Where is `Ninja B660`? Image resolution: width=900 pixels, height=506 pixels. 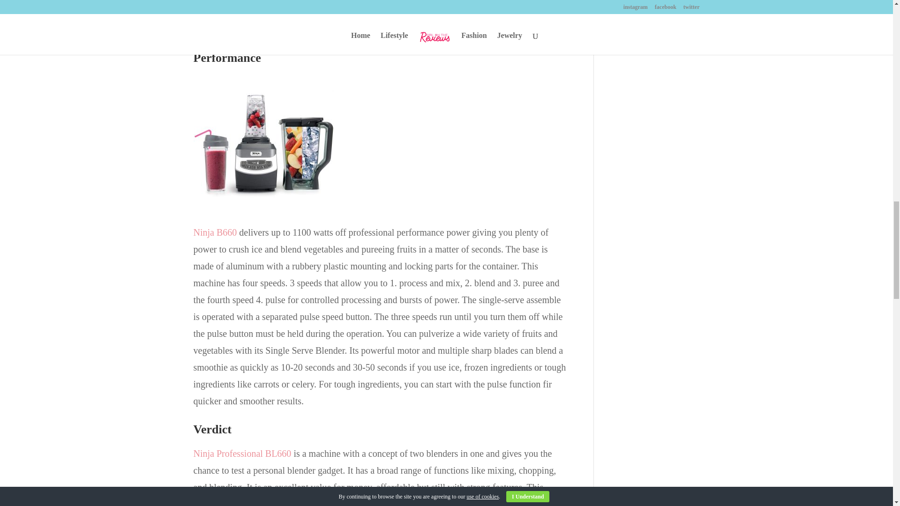
Ninja B660 is located at coordinates (215, 232).